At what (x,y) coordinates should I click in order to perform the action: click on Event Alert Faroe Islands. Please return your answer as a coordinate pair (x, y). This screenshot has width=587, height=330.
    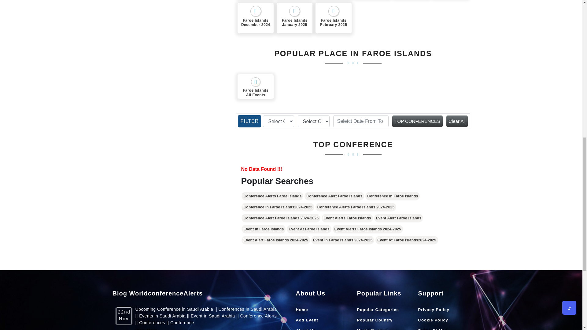
    Looking at the image, I should click on (399, 218).